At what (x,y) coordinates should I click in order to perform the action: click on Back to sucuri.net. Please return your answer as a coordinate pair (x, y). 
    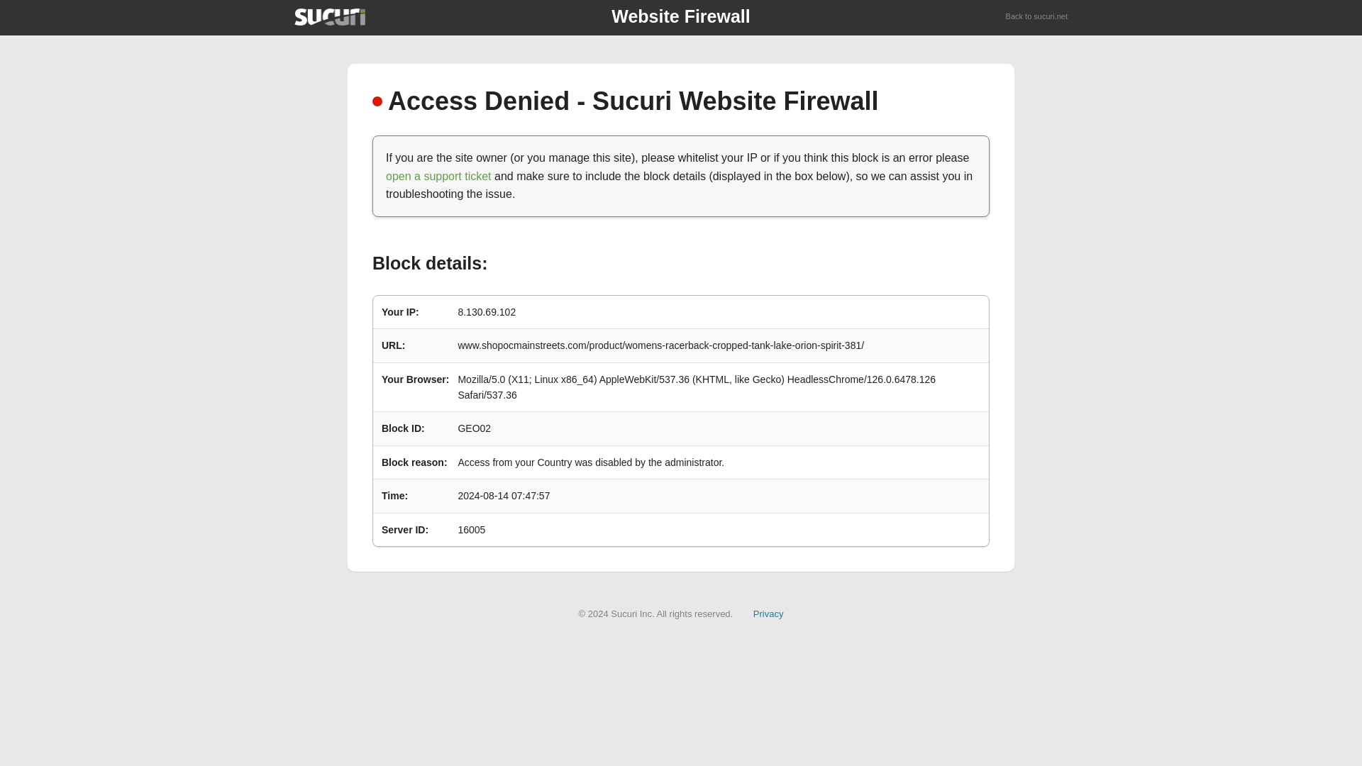
    Looking at the image, I should click on (1037, 17).